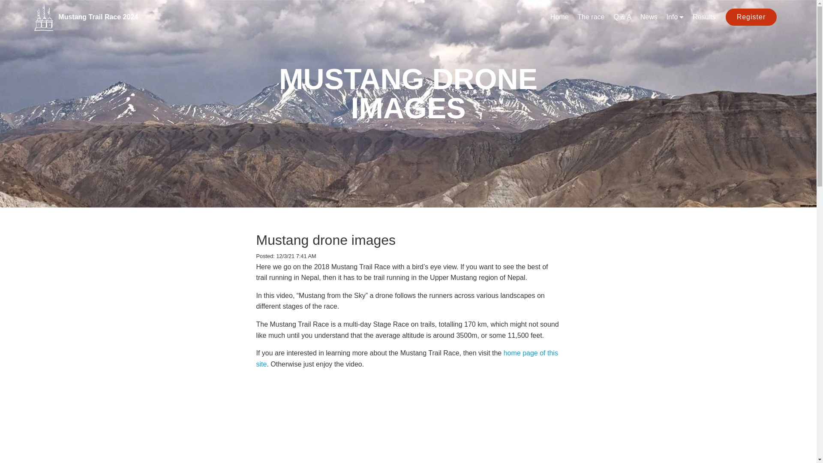  What do you see at coordinates (407, 358) in the screenshot?
I see `home page of this site` at bounding box center [407, 358].